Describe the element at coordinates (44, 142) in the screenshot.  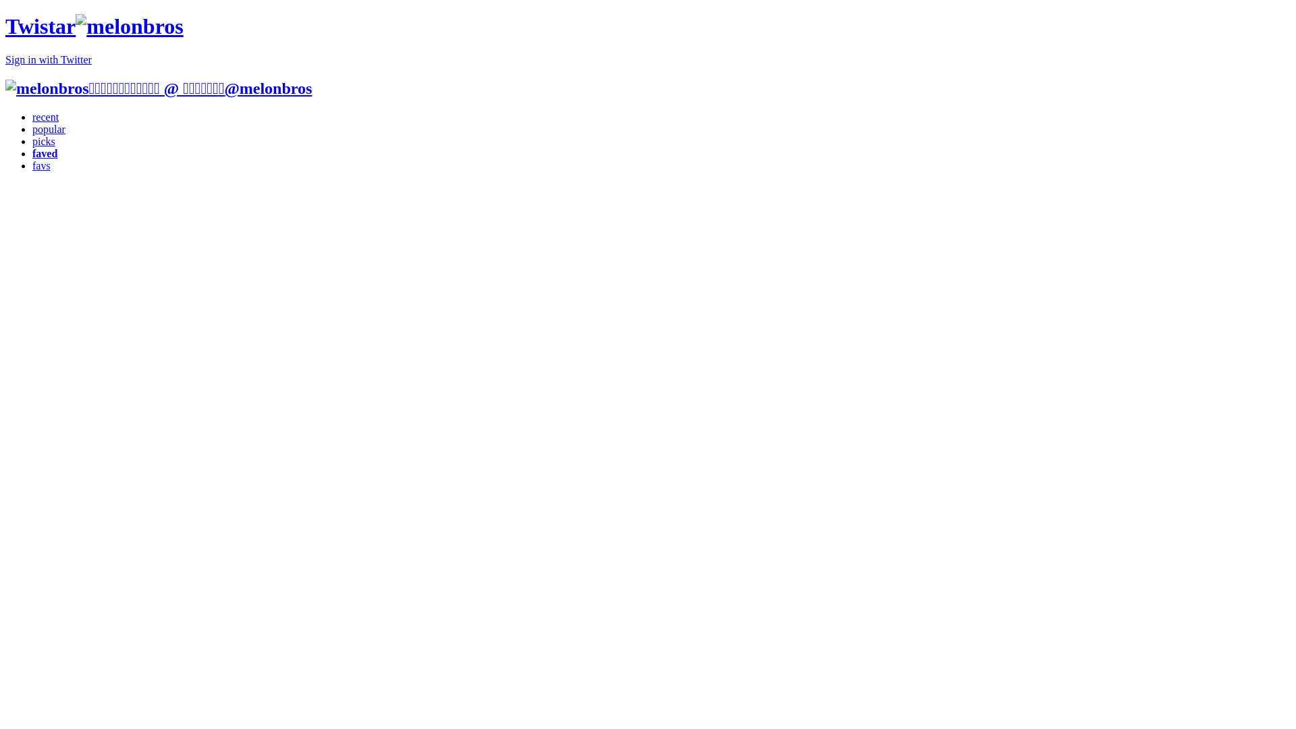
I see `picks` at that location.